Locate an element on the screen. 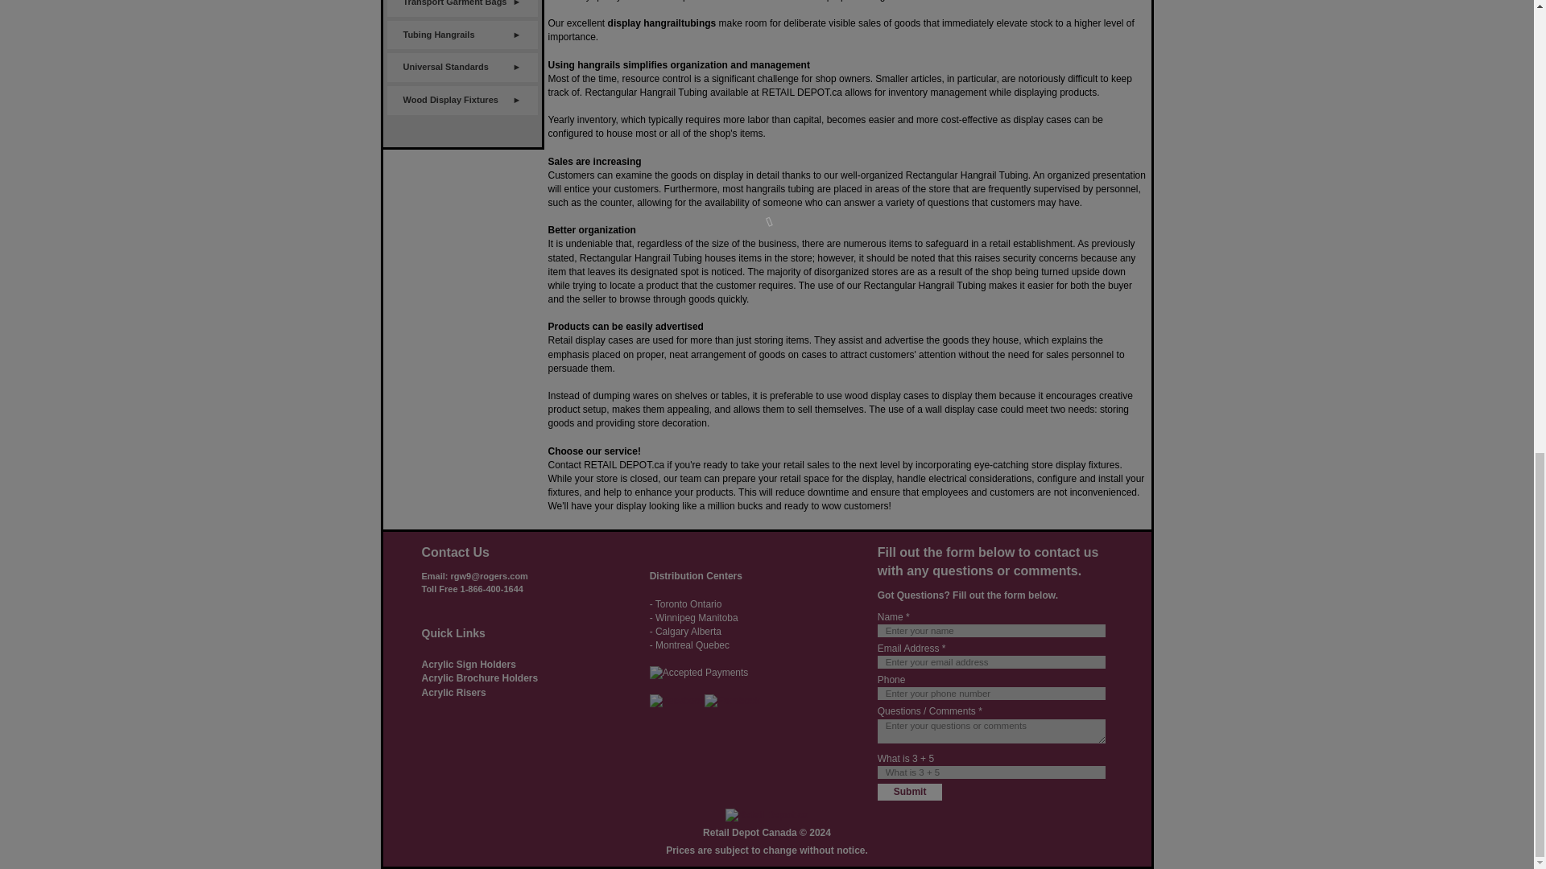 This screenshot has width=1546, height=869. Wood Display Fixtures is located at coordinates (461, 100).